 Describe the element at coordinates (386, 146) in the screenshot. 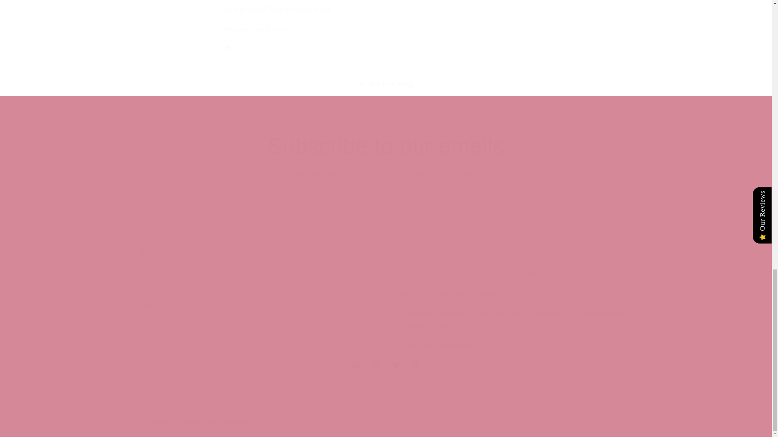

I see `Subscribe to our emails` at that location.